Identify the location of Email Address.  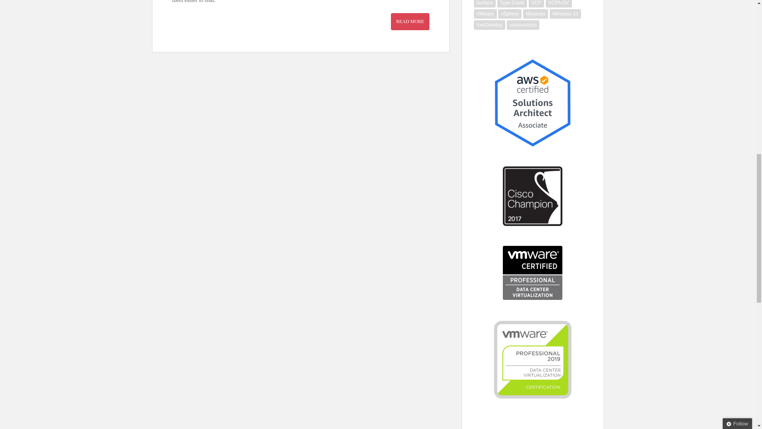
(711, 69).